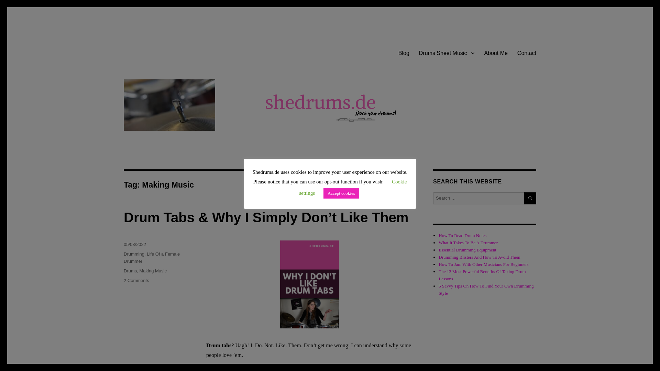 This screenshot has height=371, width=660. What do you see at coordinates (130, 271) in the screenshot?
I see `Drums` at bounding box center [130, 271].